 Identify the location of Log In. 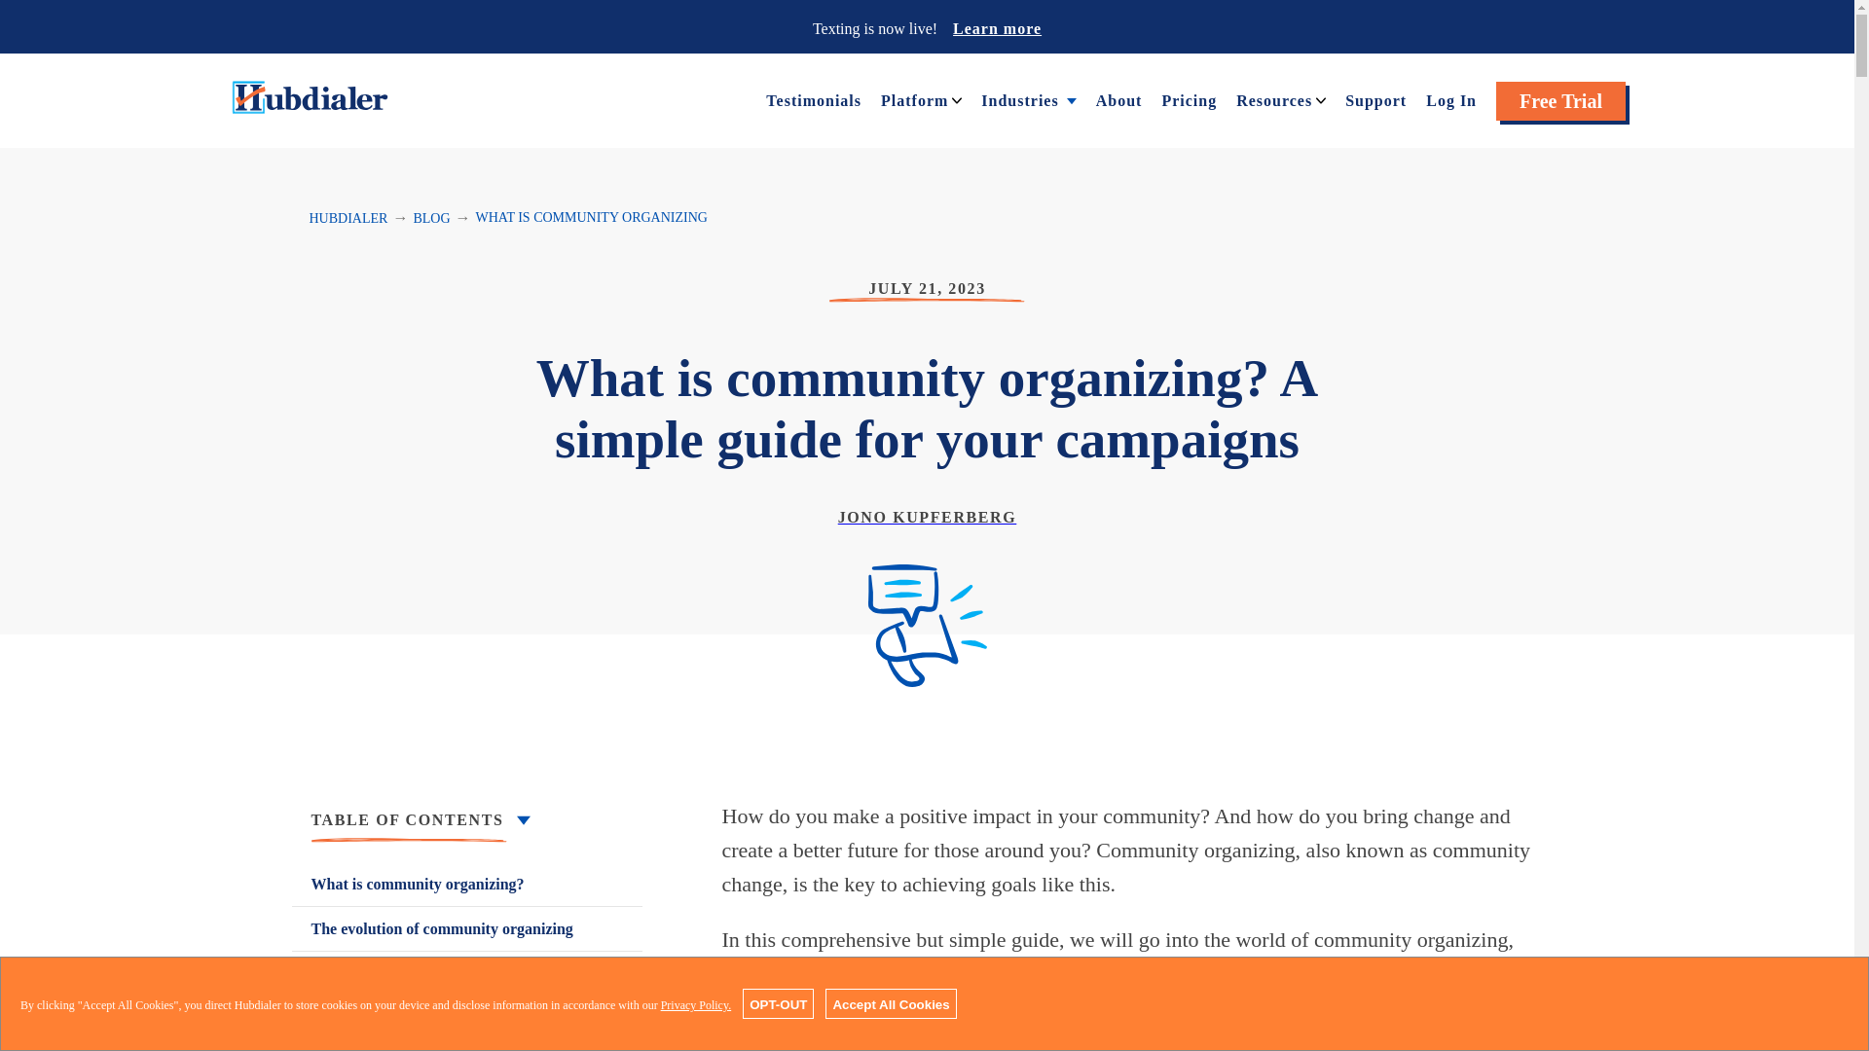
(1450, 99).